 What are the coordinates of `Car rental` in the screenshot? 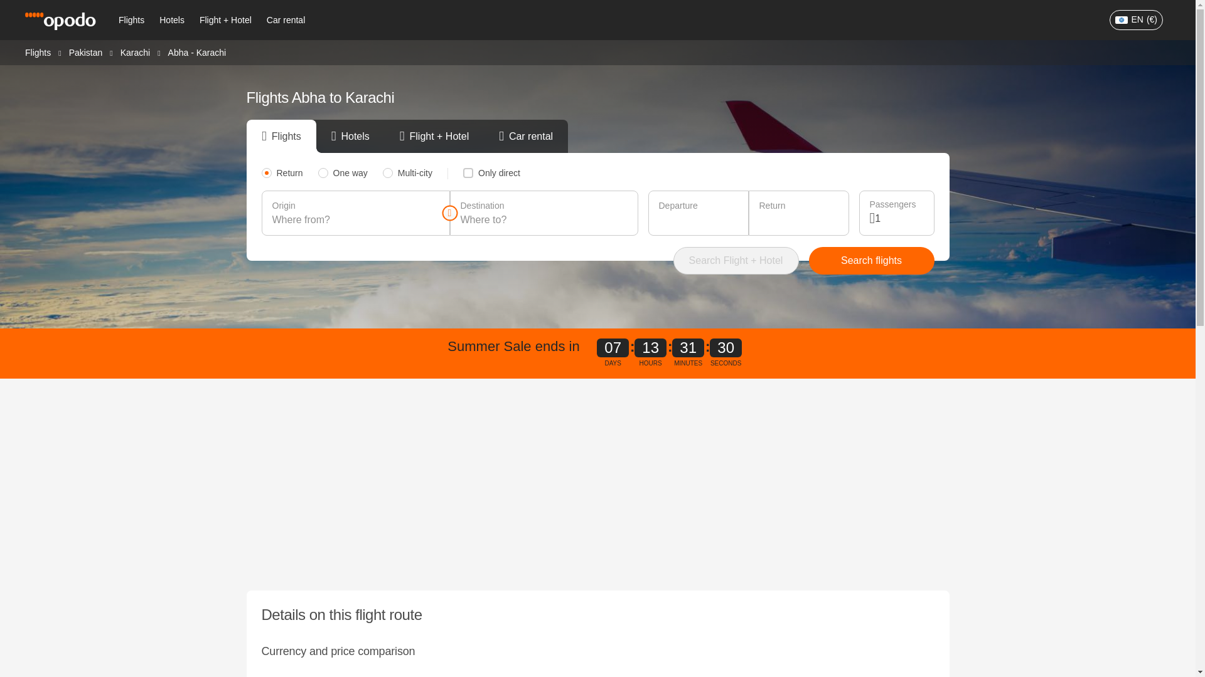 It's located at (285, 20).